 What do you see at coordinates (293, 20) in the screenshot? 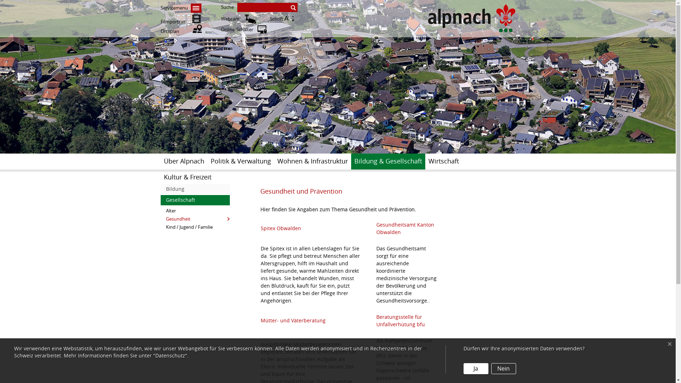
I see `+` at bounding box center [293, 20].